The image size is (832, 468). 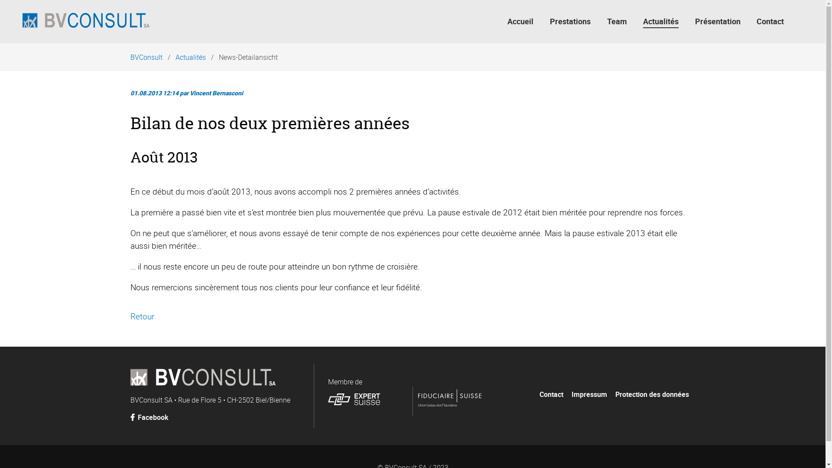 I want to click on Contact, so click(x=551, y=394).